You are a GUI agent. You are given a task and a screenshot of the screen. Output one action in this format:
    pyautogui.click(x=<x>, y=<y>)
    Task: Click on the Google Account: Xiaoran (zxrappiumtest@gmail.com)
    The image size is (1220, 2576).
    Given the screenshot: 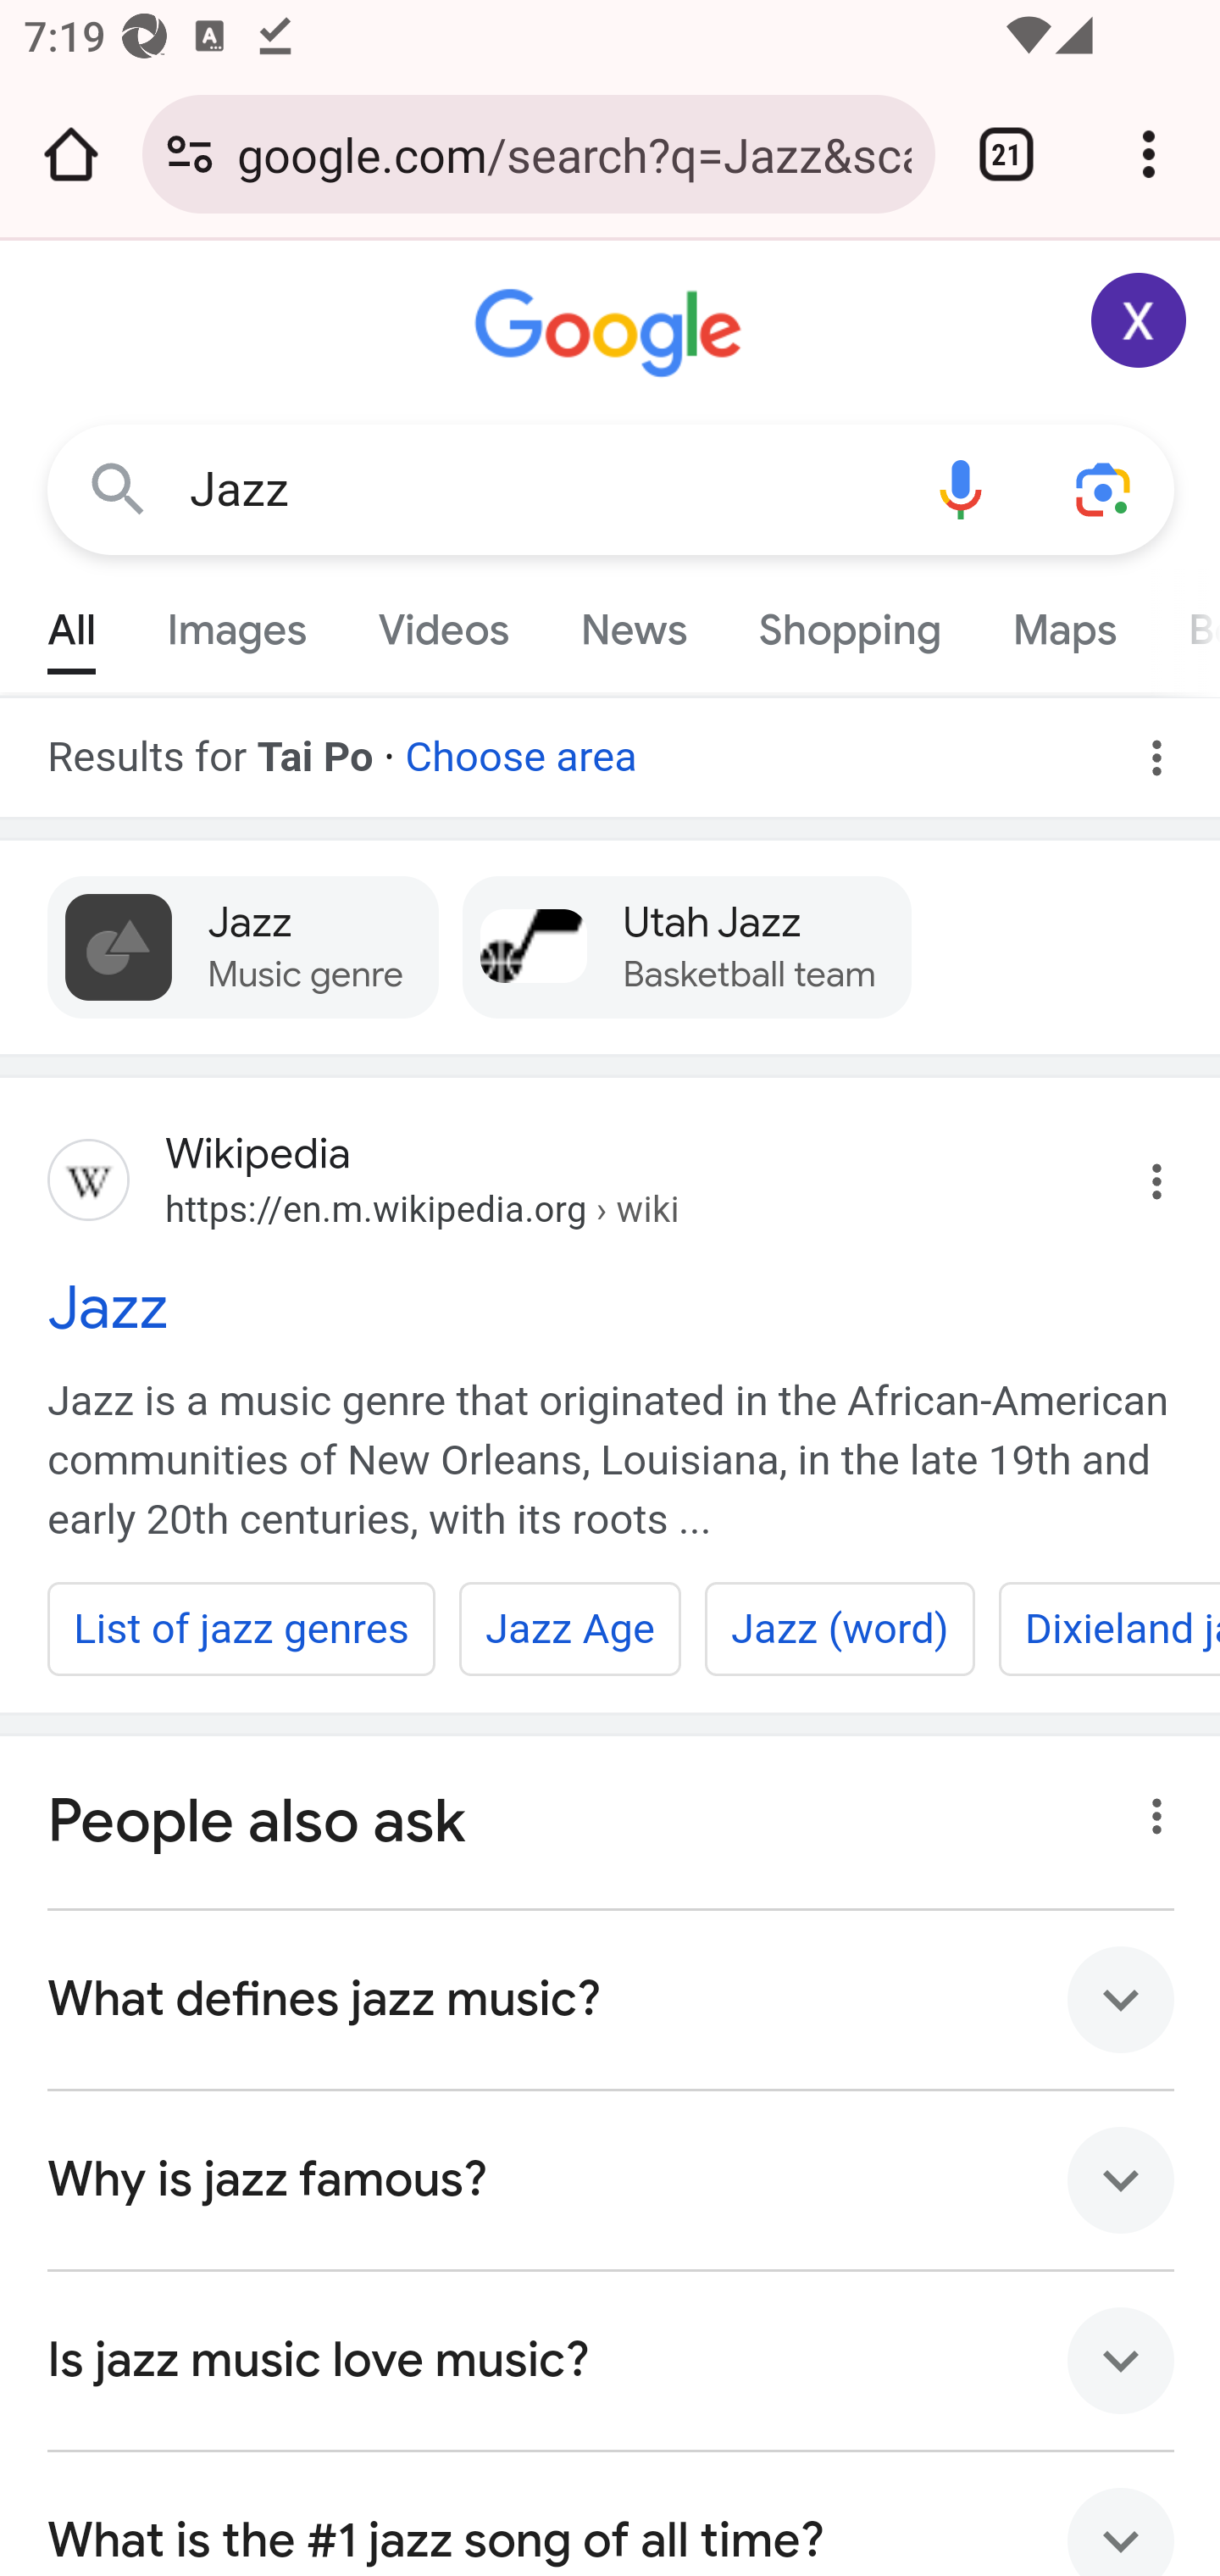 What is the action you would take?
    pyautogui.click(x=1140, y=320)
    